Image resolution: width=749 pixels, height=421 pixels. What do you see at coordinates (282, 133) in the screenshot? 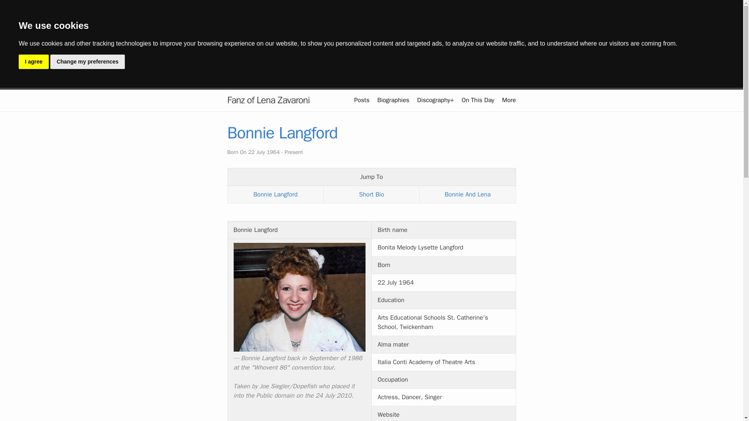
I see `Bonnie Langford` at bounding box center [282, 133].